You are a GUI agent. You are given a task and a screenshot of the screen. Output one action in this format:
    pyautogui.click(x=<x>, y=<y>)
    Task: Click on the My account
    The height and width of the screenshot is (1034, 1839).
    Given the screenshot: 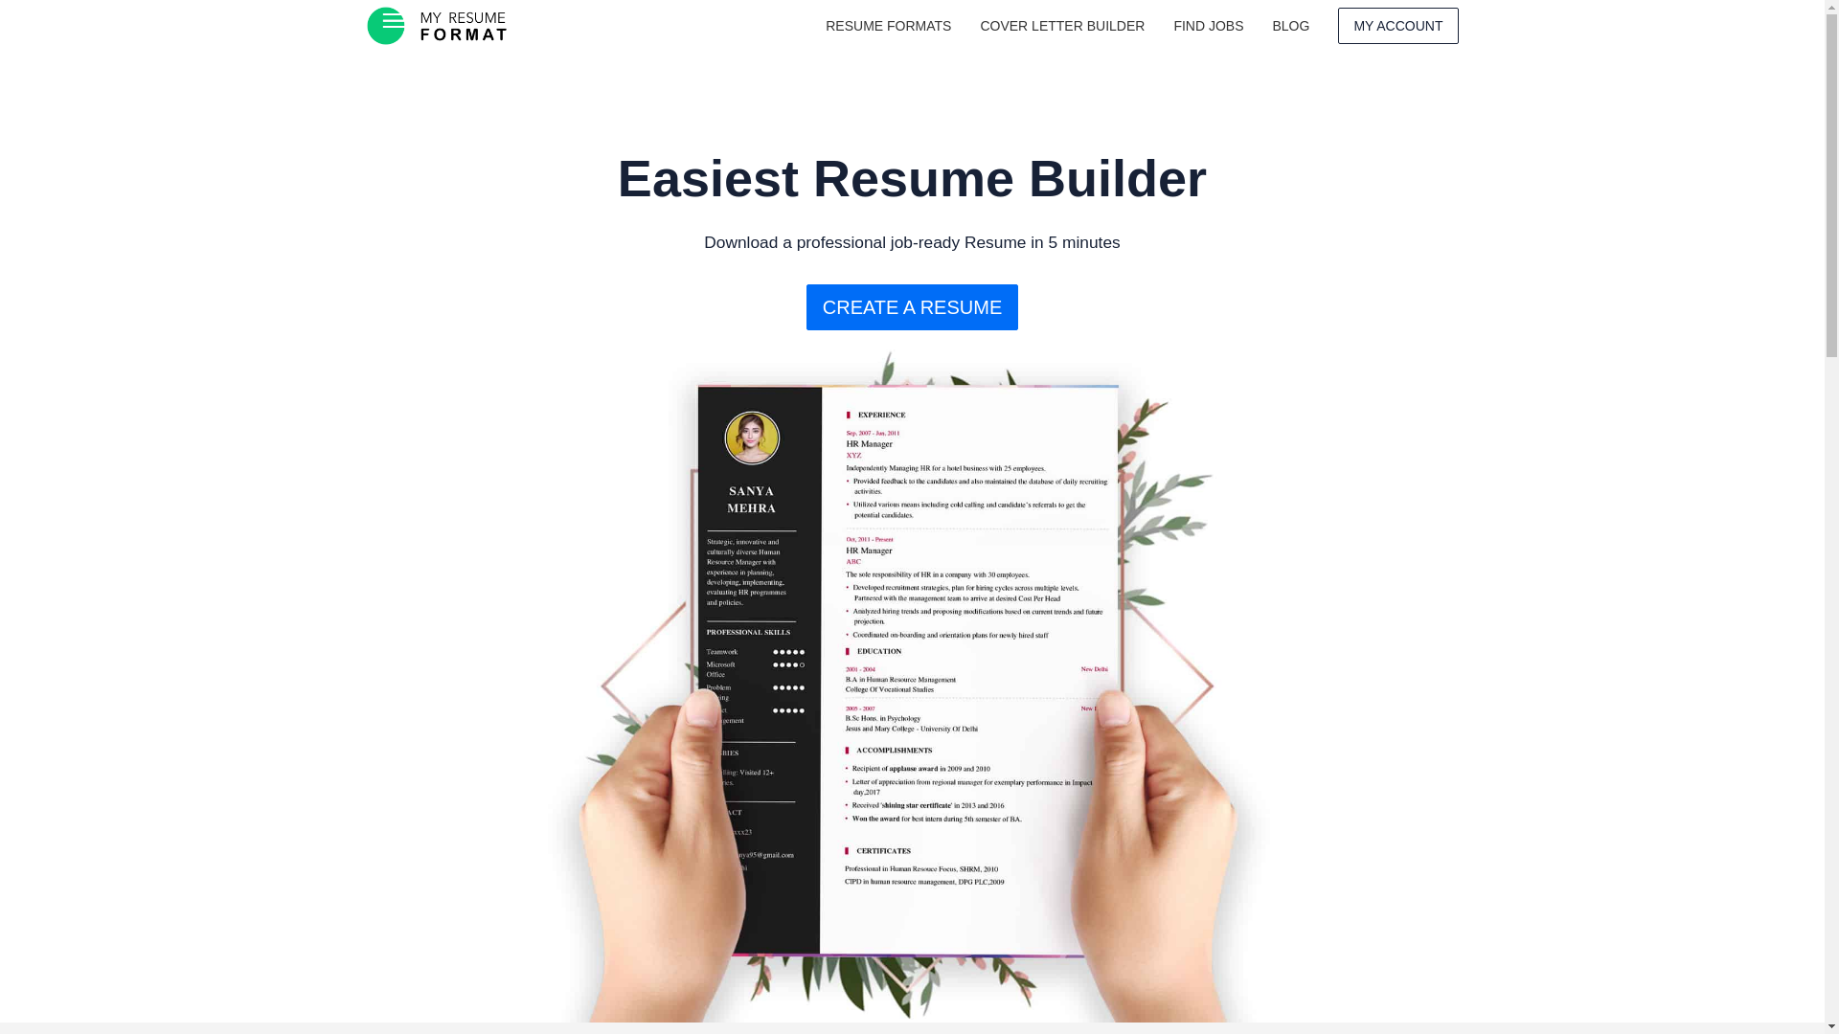 What is the action you would take?
    pyautogui.click(x=1398, y=25)
    